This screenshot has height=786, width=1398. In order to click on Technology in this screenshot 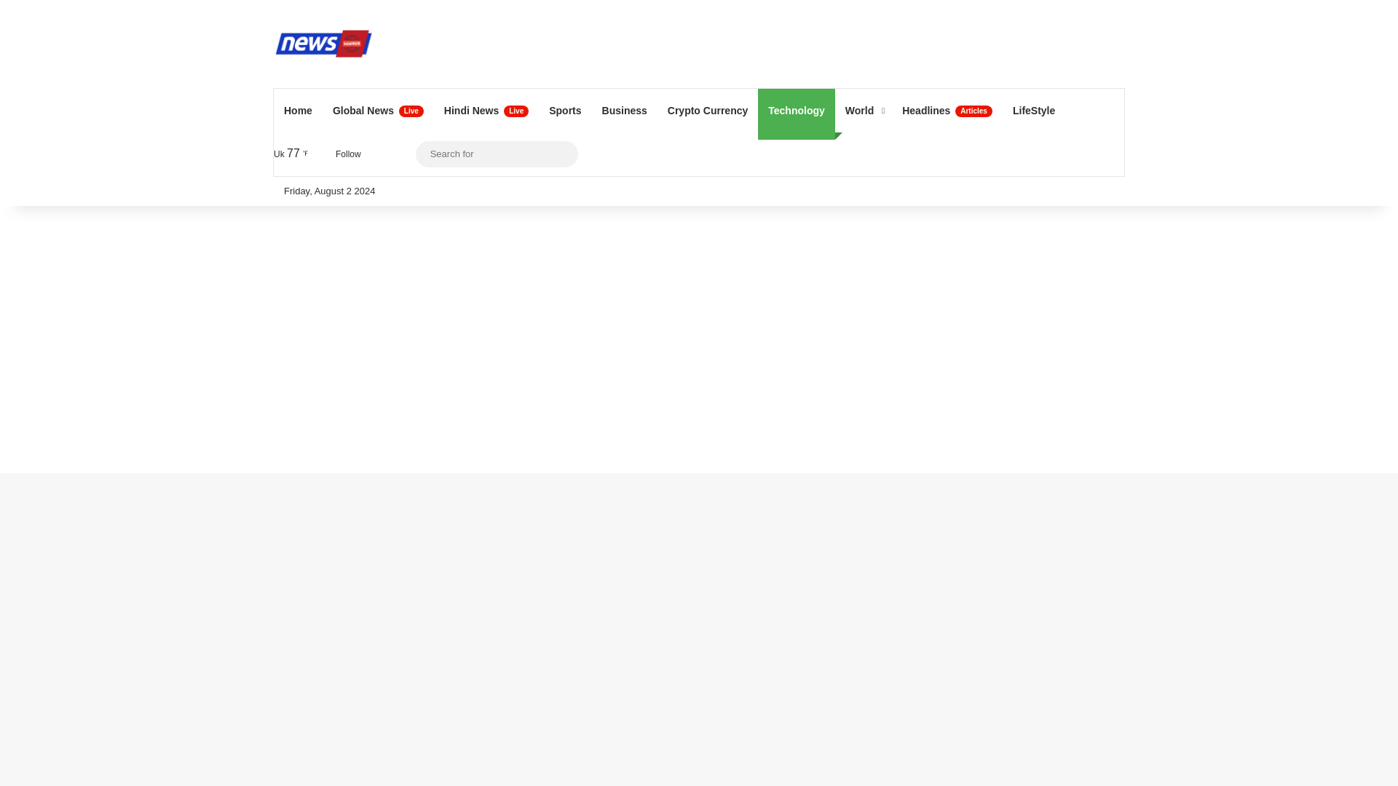, I will do `click(796, 111)`.